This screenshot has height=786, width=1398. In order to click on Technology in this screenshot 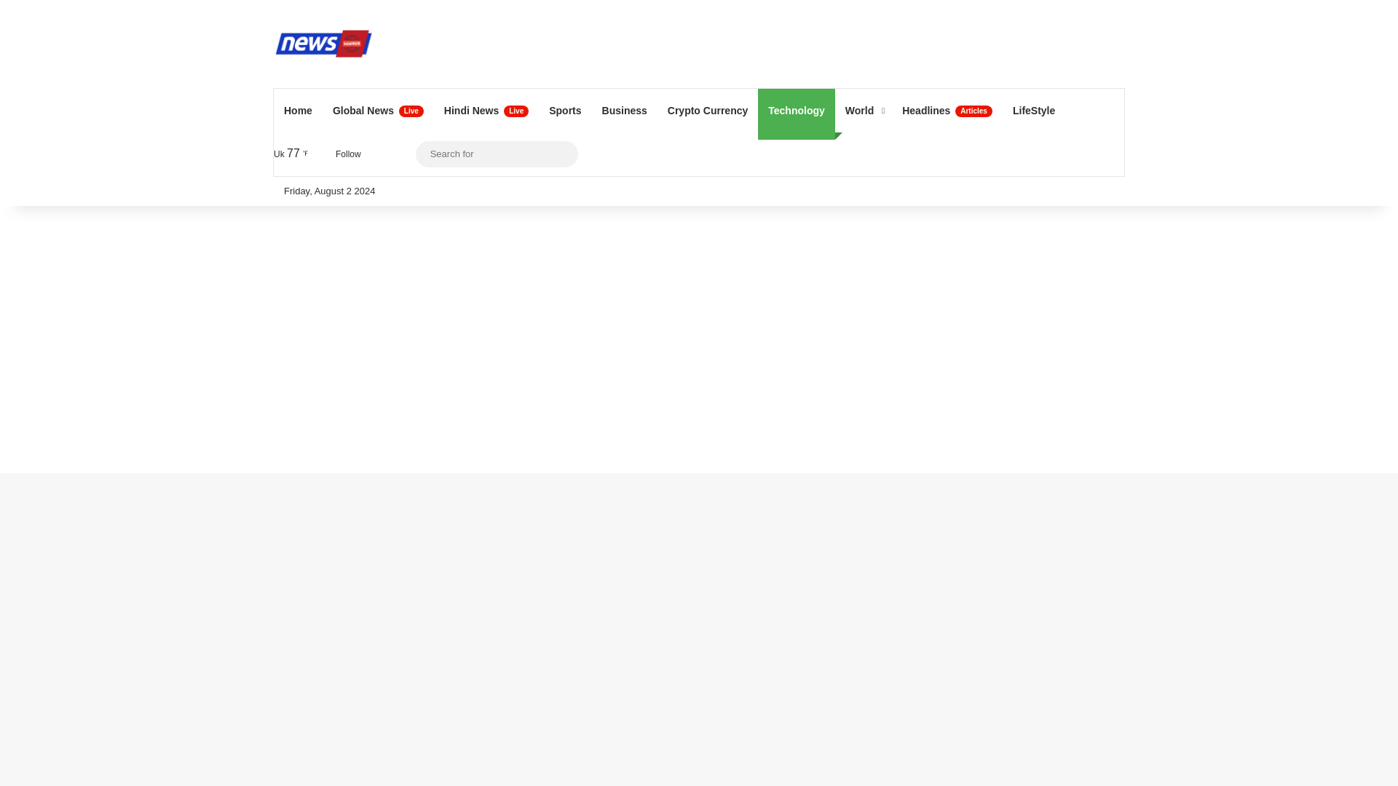, I will do `click(796, 111)`.